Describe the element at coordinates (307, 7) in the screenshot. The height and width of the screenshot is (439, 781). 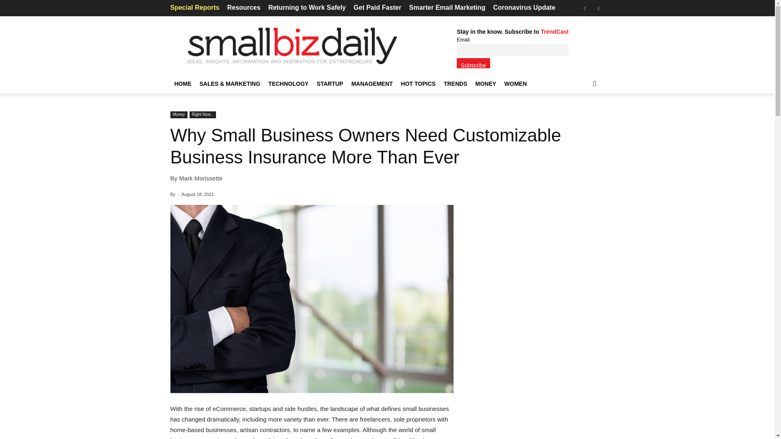
I see `Returning to Work Safely` at that location.